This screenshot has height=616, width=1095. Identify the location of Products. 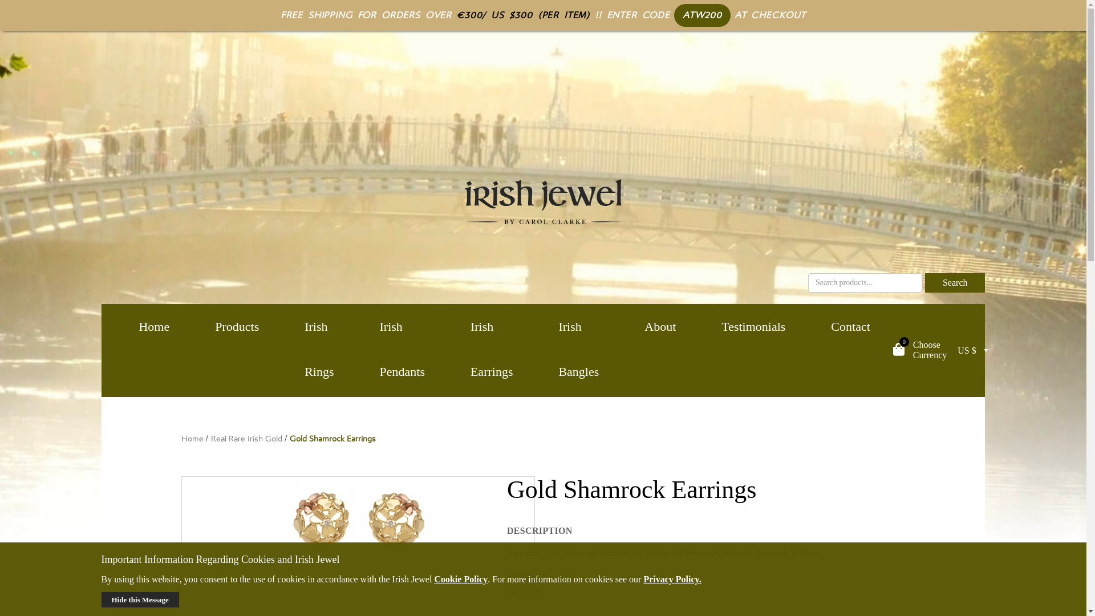
(237, 326).